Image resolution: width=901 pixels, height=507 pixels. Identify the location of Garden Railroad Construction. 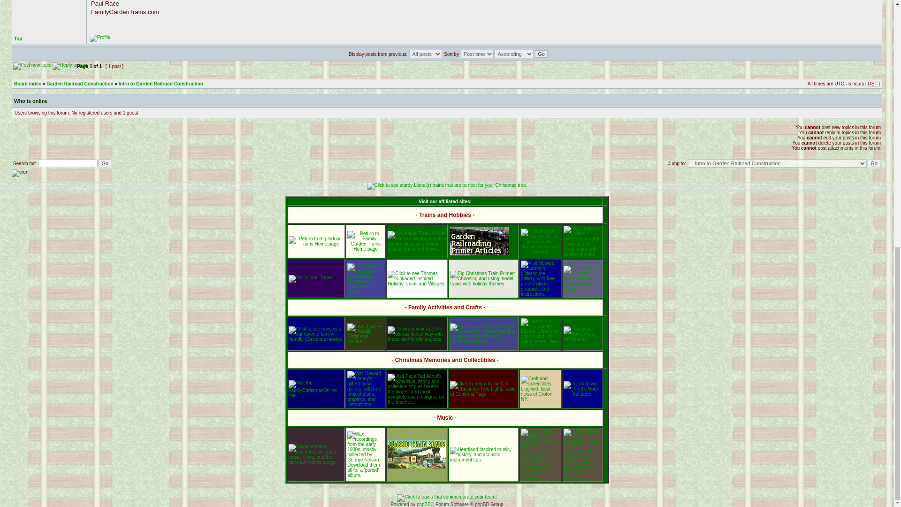
(80, 84).